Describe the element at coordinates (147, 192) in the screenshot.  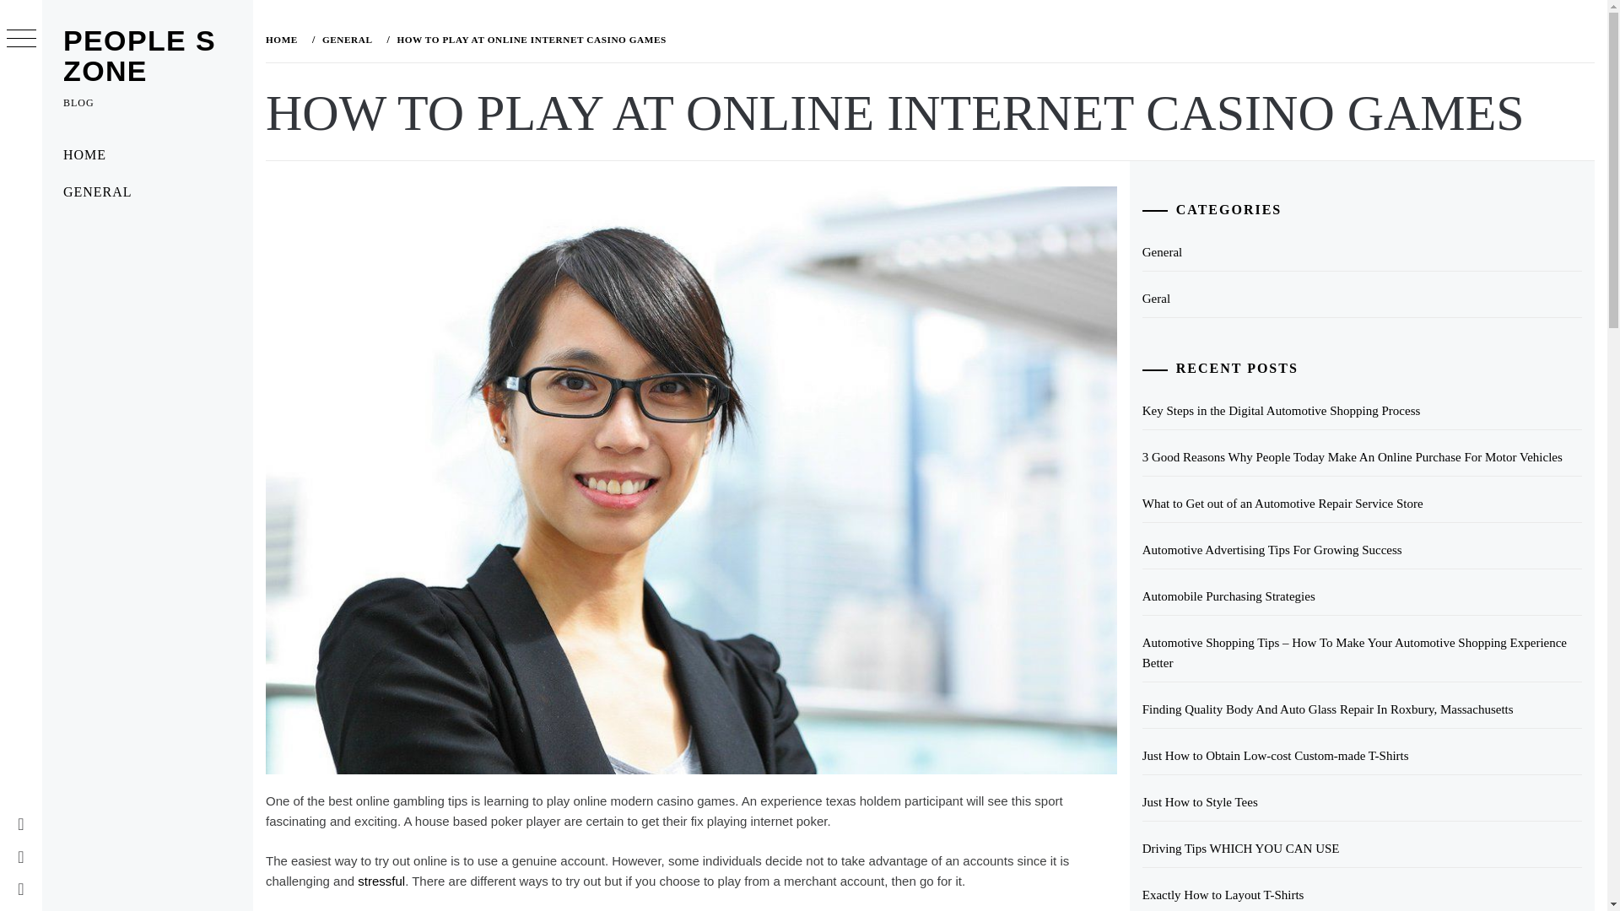
I see `GENERAL` at that location.